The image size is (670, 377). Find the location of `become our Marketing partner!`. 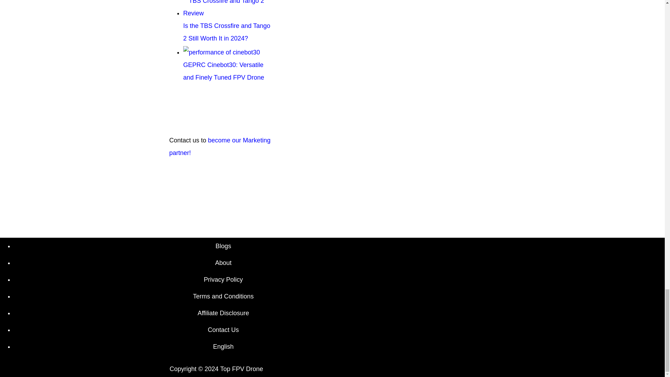

become our Marketing partner! is located at coordinates (220, 147).